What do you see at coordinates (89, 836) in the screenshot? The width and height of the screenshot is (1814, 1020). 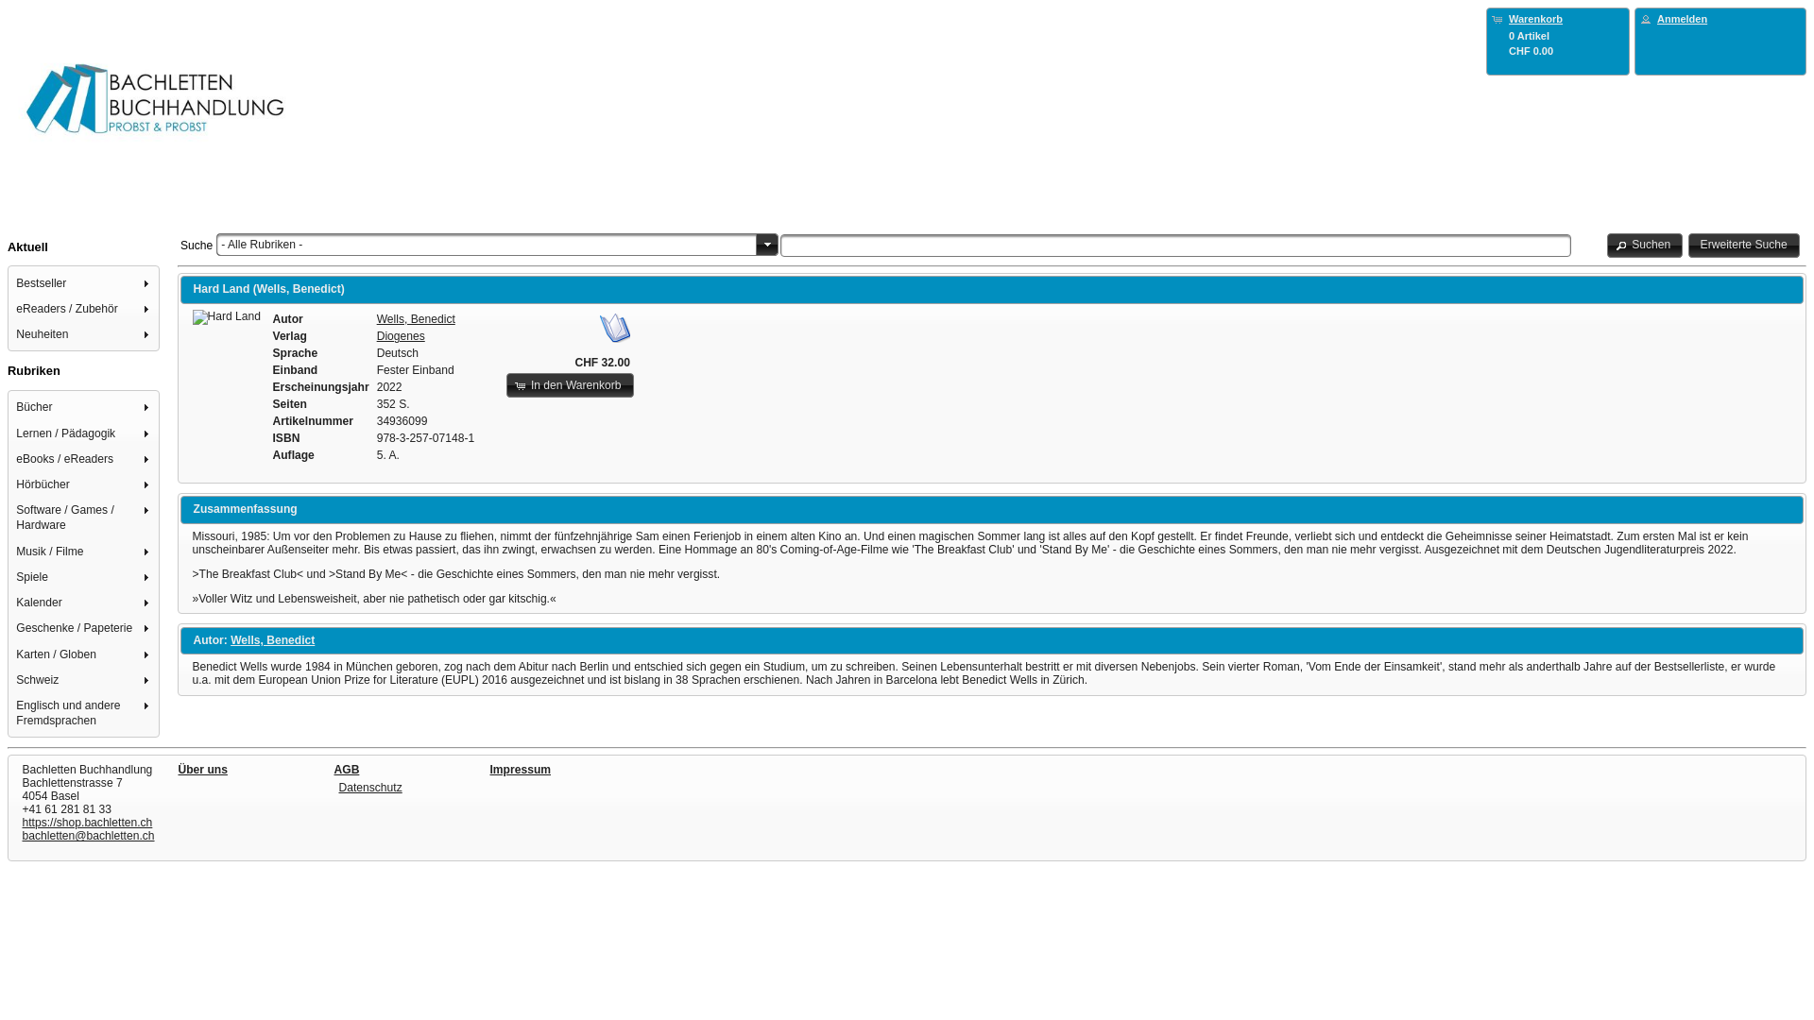 I see `bachletten@bachletten.ch` at bounding box center [89, 836].